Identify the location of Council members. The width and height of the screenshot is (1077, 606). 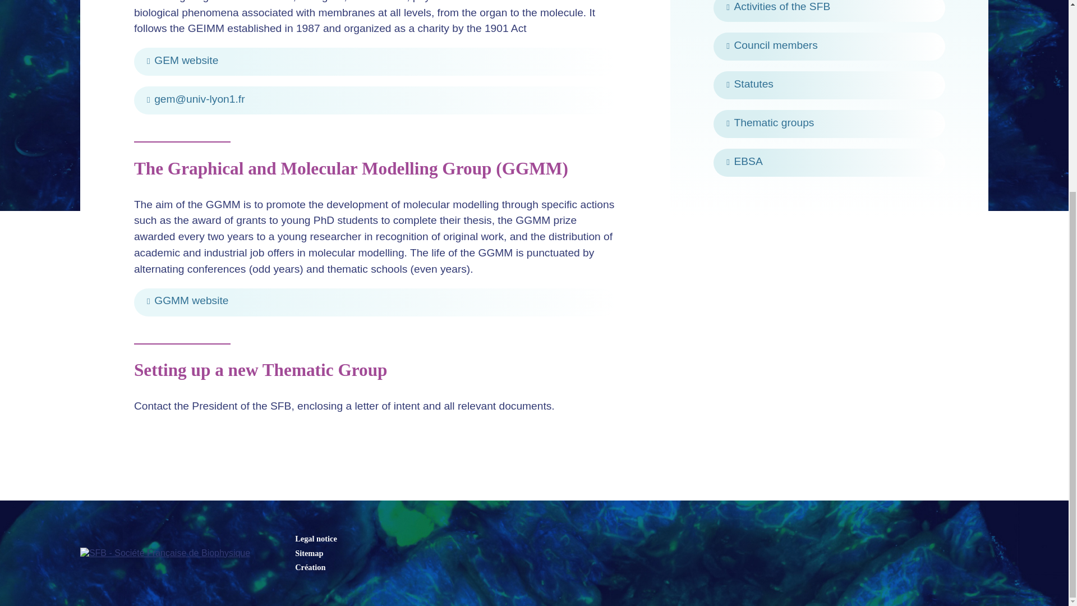
(829, 47).